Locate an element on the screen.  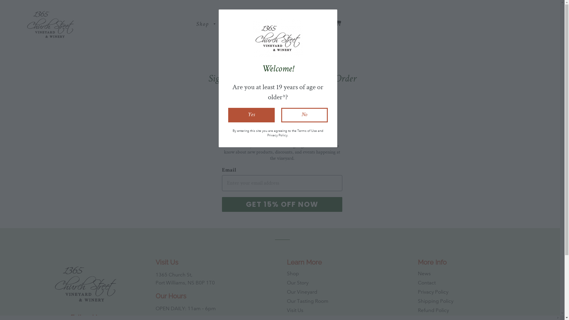
News is located at coordinates (274, 25).